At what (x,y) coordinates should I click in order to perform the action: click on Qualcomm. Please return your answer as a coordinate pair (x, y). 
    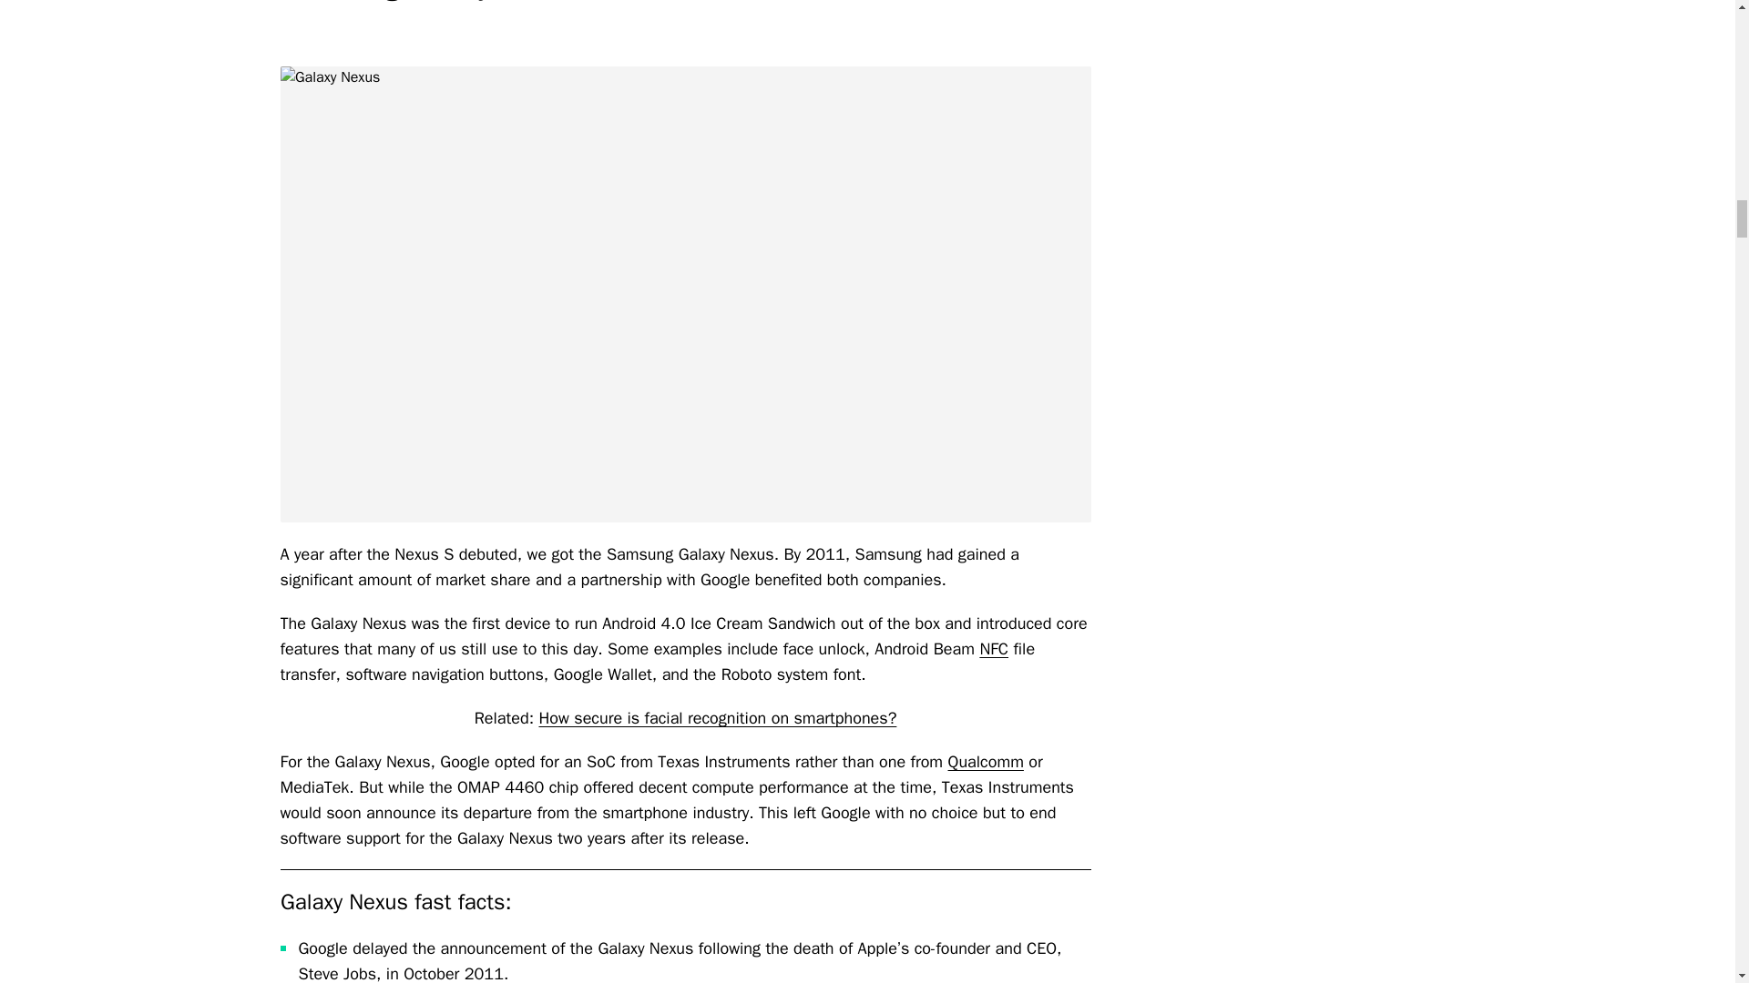
    Looking at the image, I should click on (986, 761).